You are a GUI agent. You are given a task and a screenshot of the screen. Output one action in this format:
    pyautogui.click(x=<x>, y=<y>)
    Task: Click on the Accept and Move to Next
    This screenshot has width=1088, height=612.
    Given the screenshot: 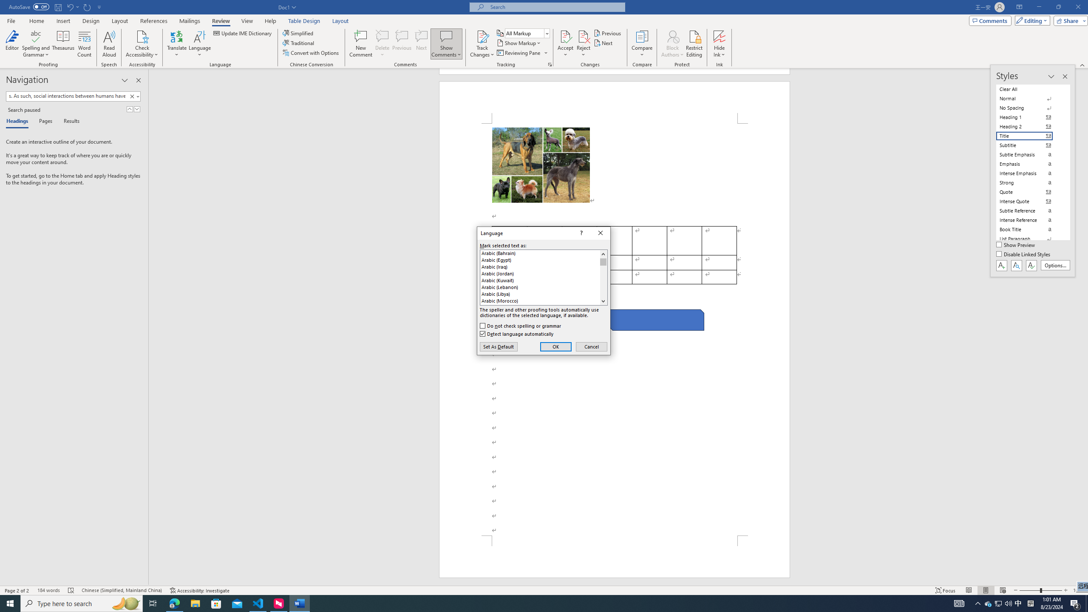 What is the action you would take?
    pyautogui.click(x=565, y=36)
    